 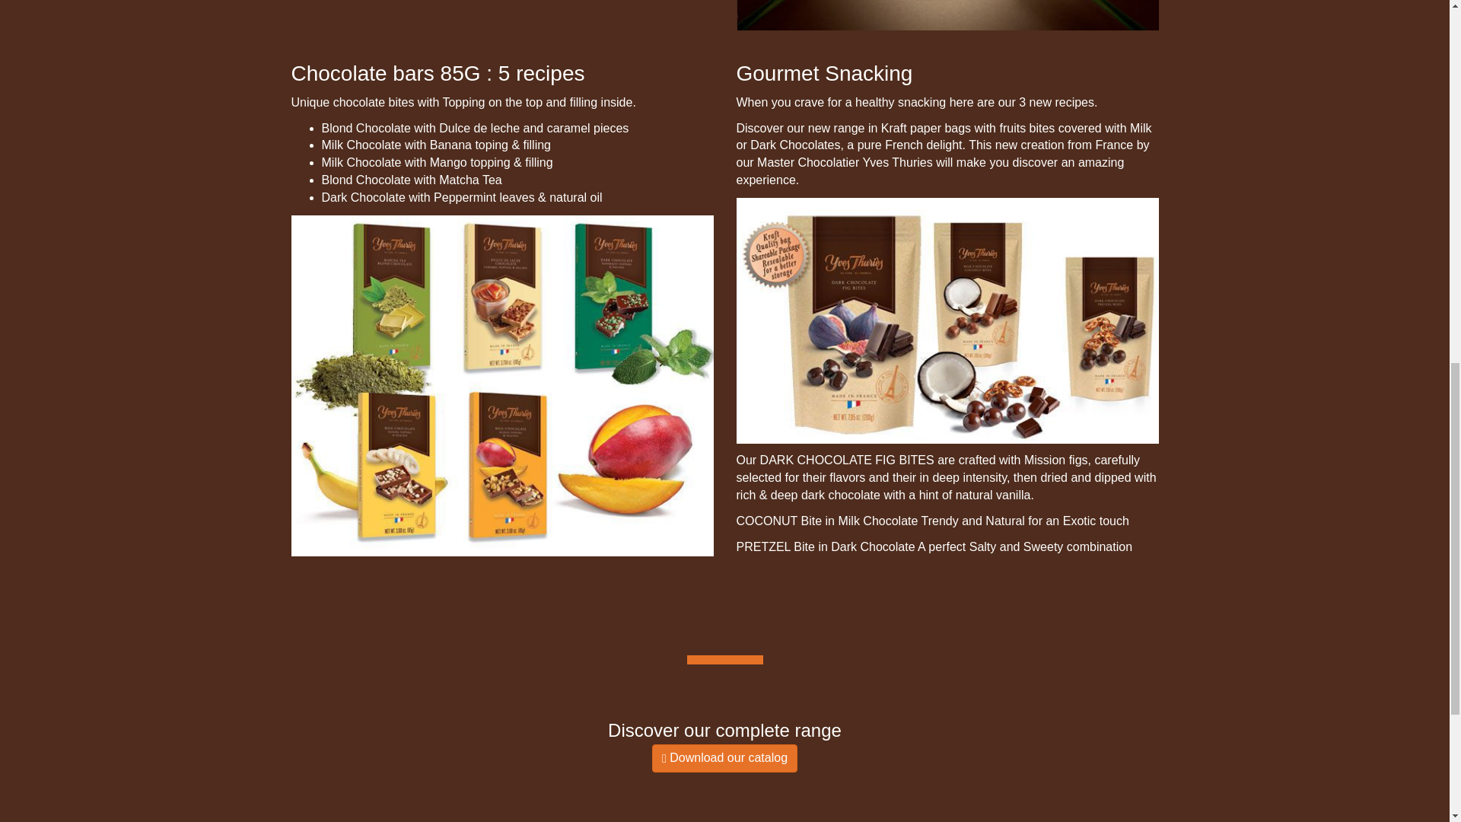 I want to click on Download our catalog, so click(x=724, y=758).